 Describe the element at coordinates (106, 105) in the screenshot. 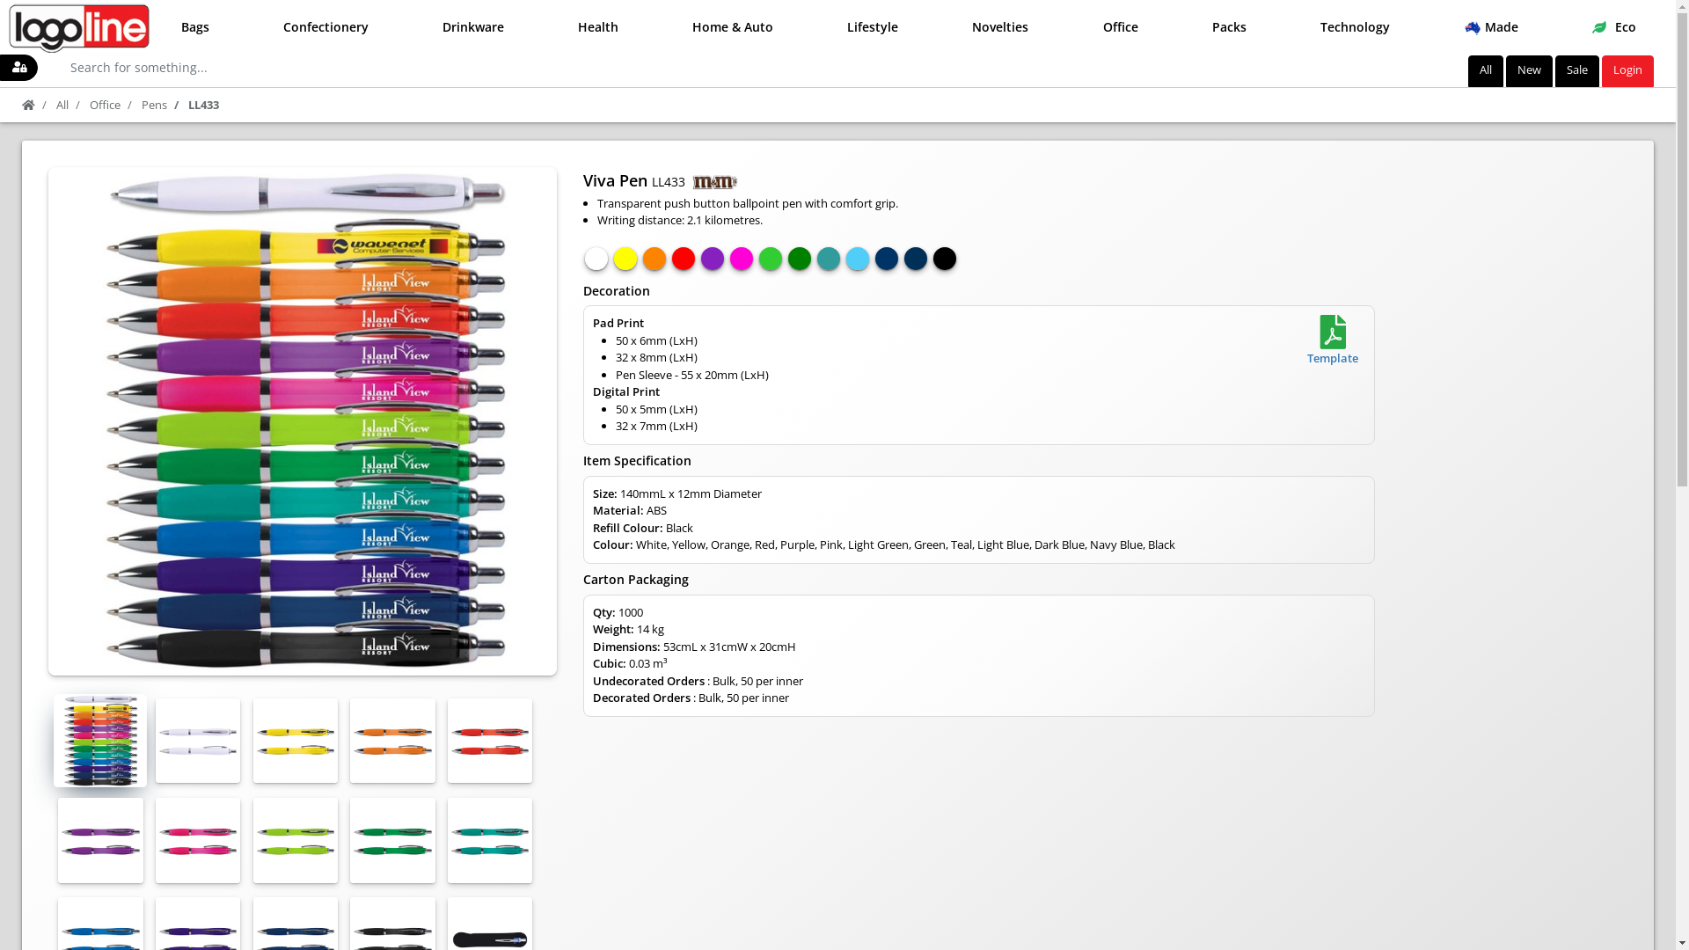

I see `Office` at that location.